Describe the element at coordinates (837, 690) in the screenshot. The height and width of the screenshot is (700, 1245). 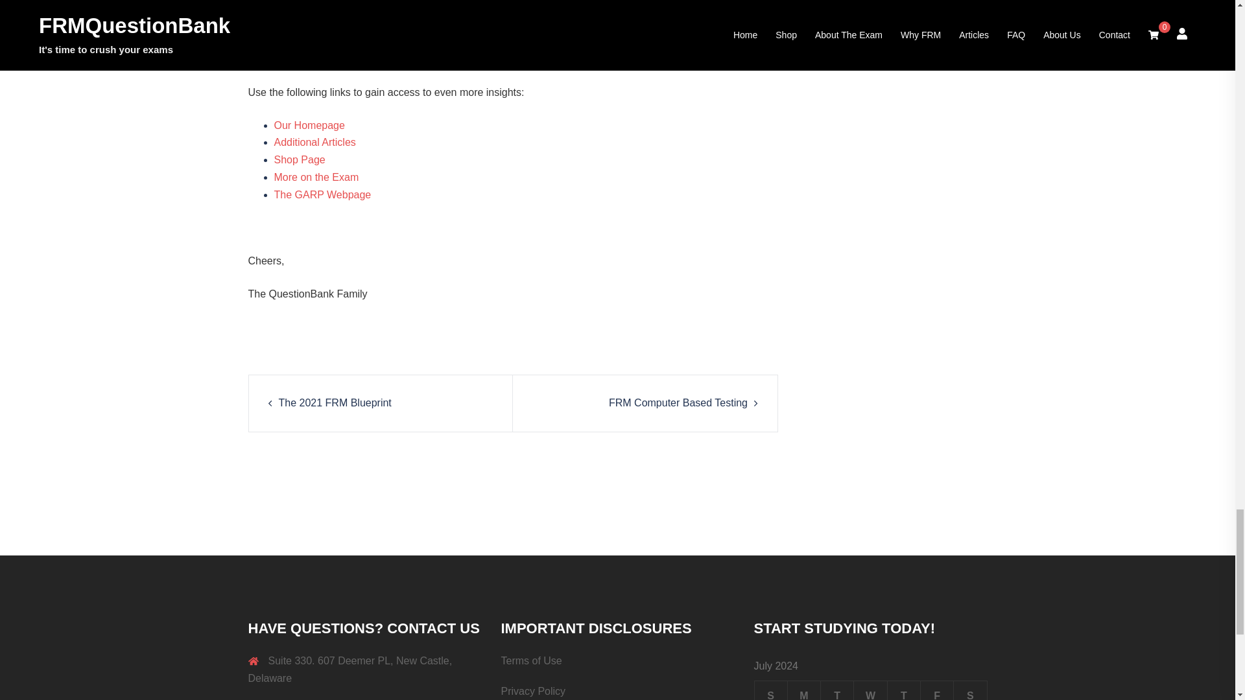
I see `Tuesday` at that location.